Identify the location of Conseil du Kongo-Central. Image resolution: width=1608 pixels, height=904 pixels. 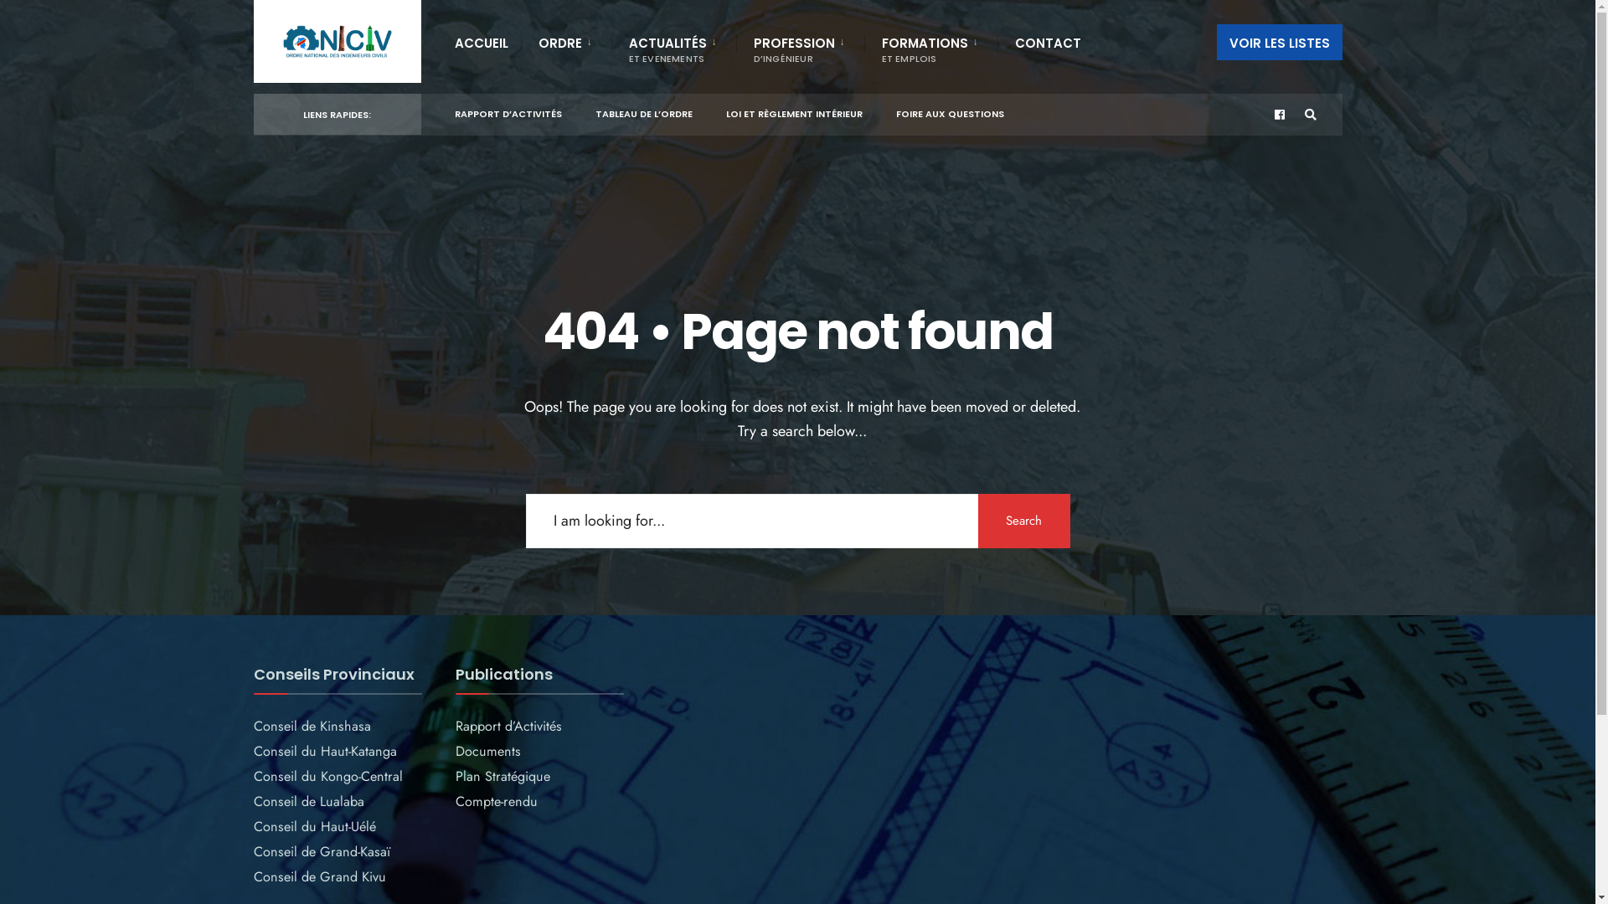
(327, 777).